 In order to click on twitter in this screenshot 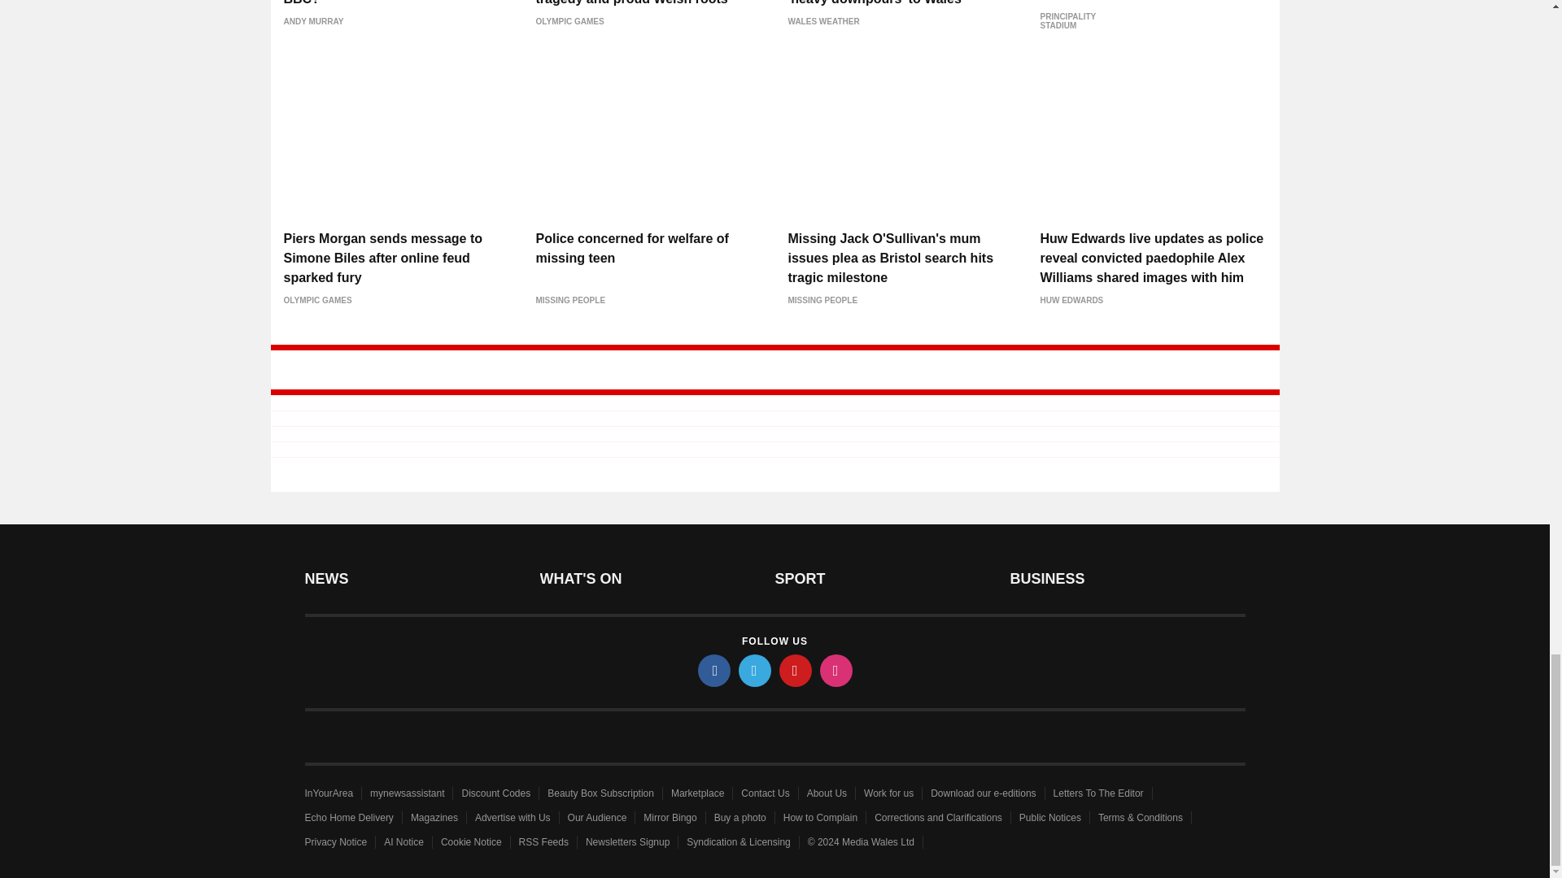, I will do `click(755, 670)`.